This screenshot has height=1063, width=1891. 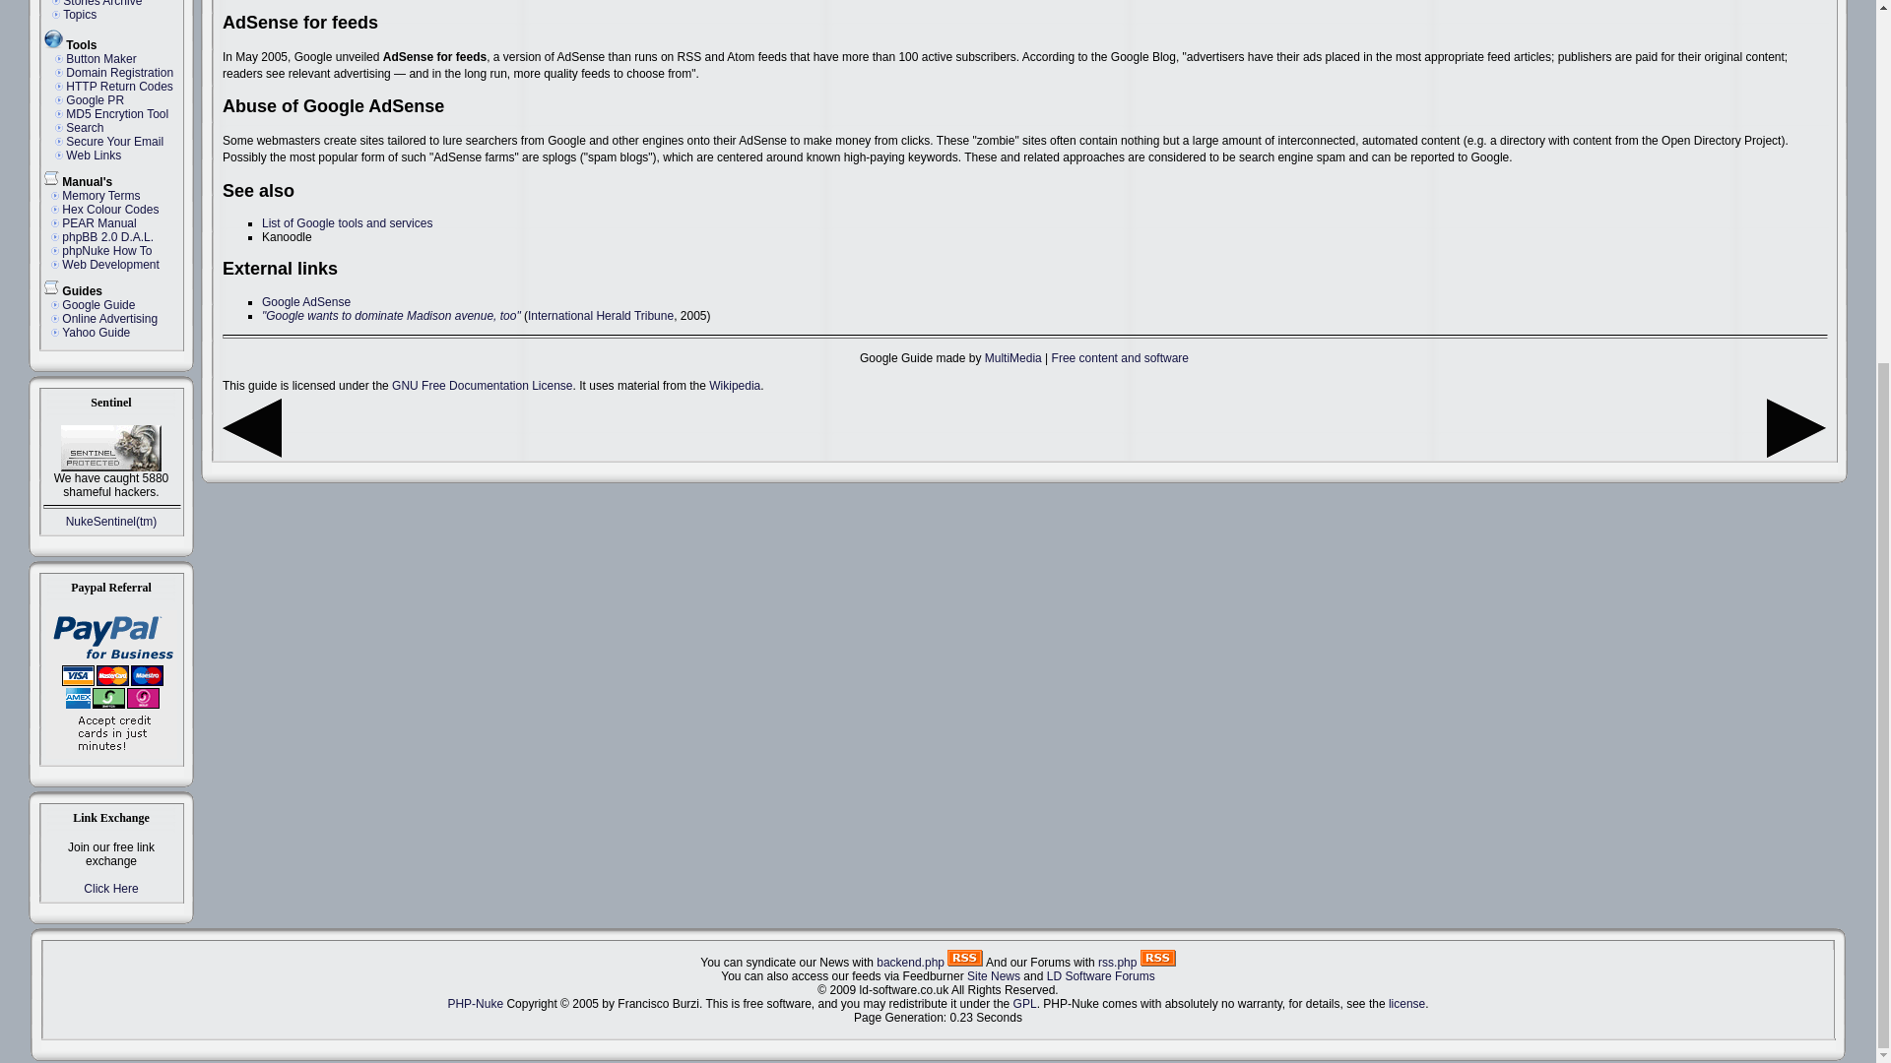 What do you see at coordinates (98, 305) in the screenshot?
I see `Google Guide` at bounding box center [98, 305].